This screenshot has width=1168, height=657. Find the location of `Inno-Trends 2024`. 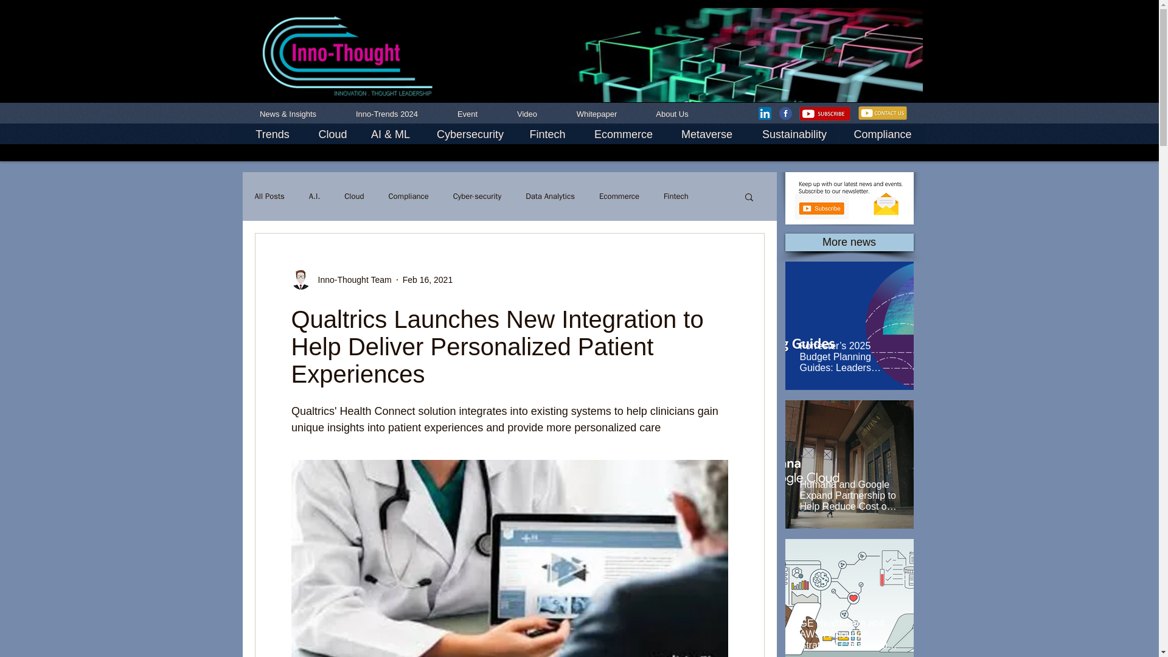

Inno-Trends 2024 is located at coordinates (386, 114).